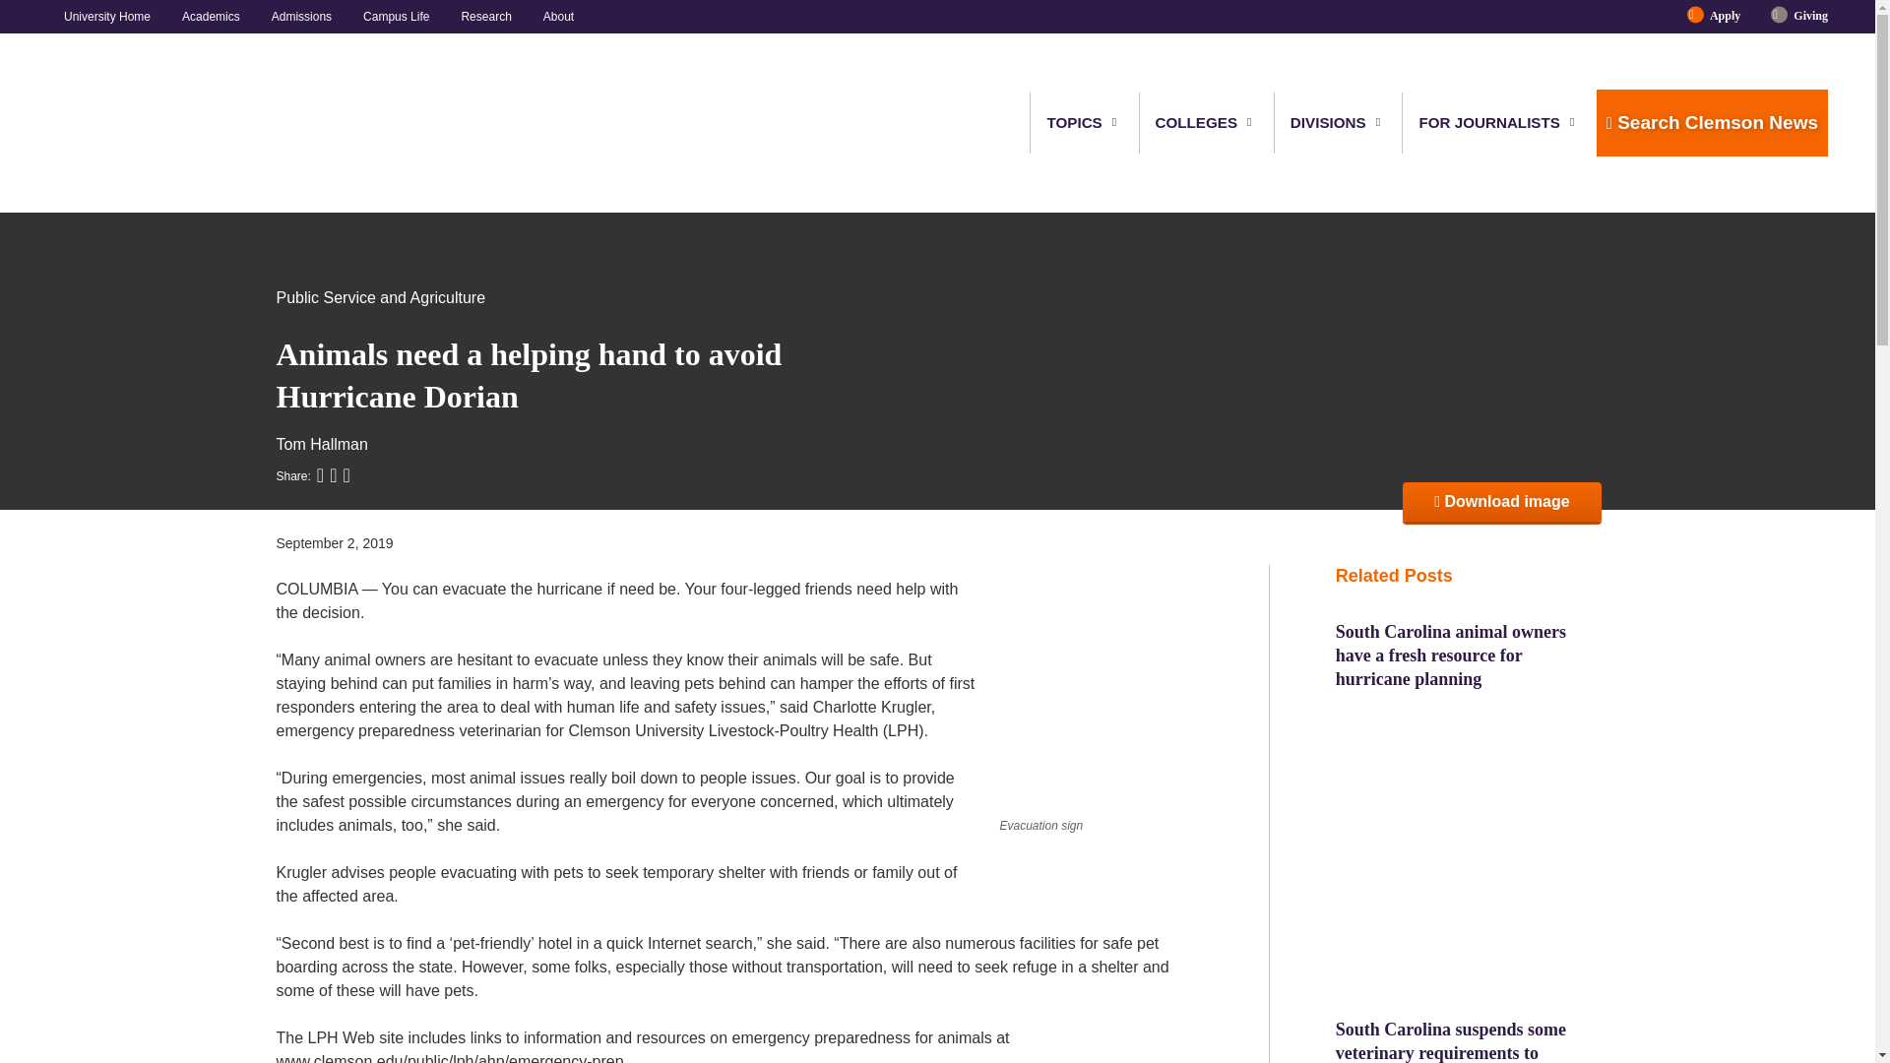 The height and width of the screenshot is (1063, 1890). Describe the element at coordinates (321, 444) in the screenshot. I see `Posts by Tom Hallman` at that location.